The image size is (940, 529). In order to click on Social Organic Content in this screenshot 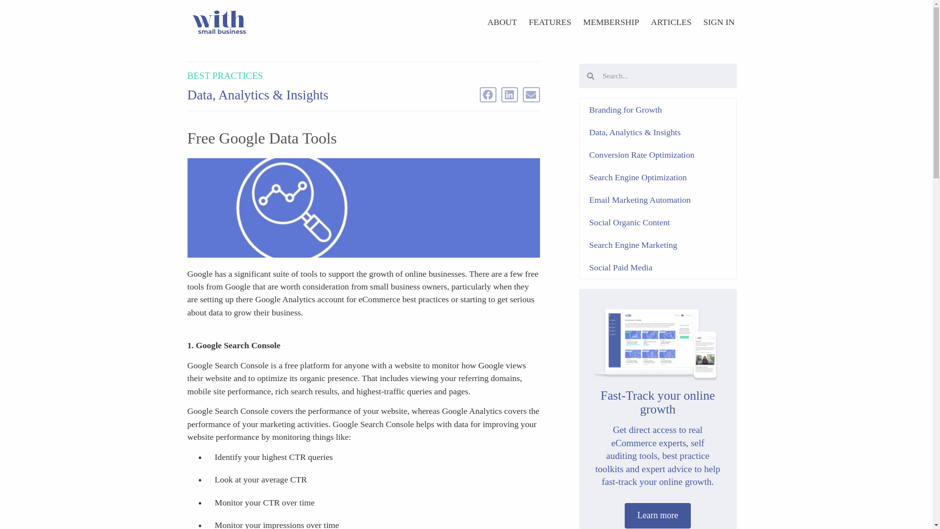, I will do `click(658, 222)`.